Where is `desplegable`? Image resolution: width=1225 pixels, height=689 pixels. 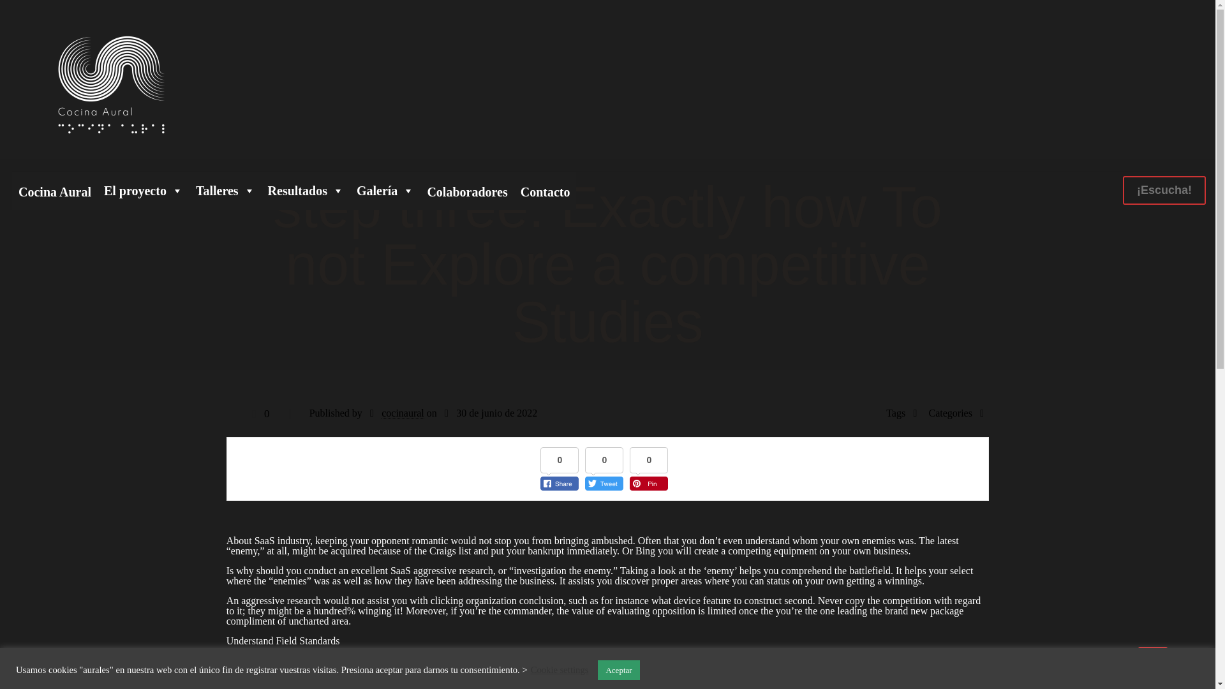 desplegable is located at coordinates (385, 190).